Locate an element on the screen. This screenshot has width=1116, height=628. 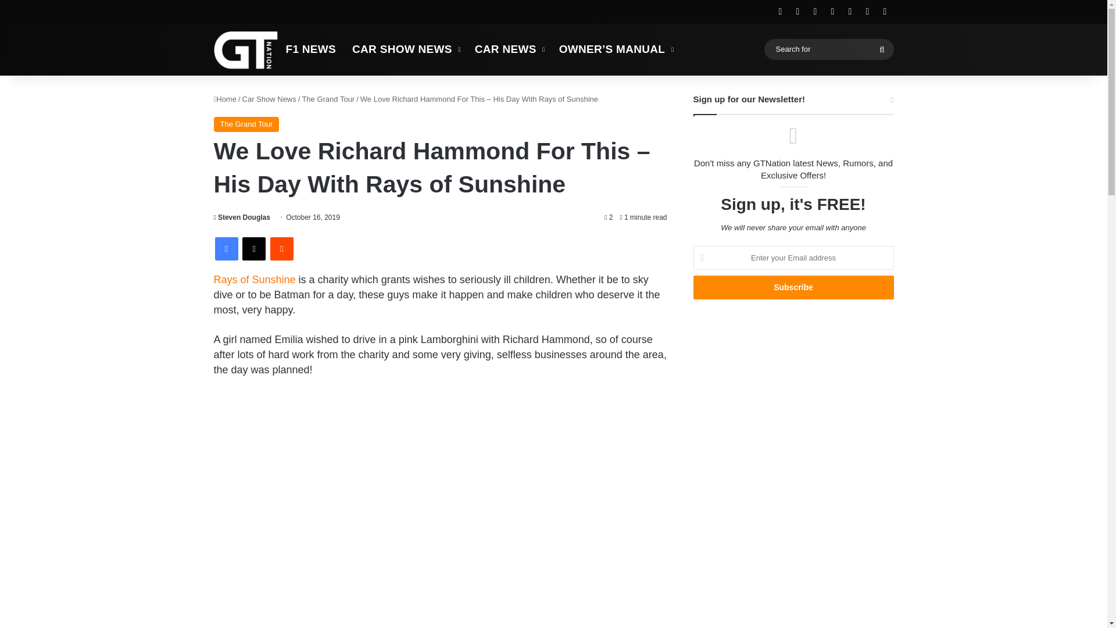
X is located at coordinates (253, 249).